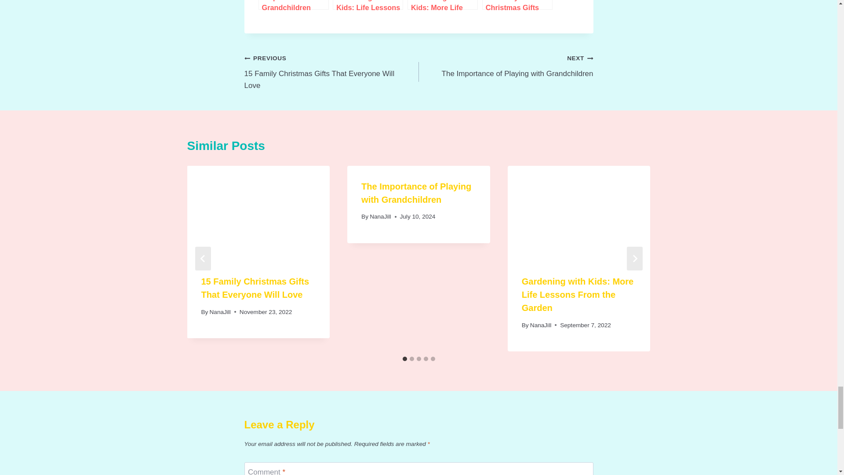 The width and height of the screenshot is (844, 475). I want to click on 15 Family Christmas Gifts That Everyone Will Love, so click(506, 66).